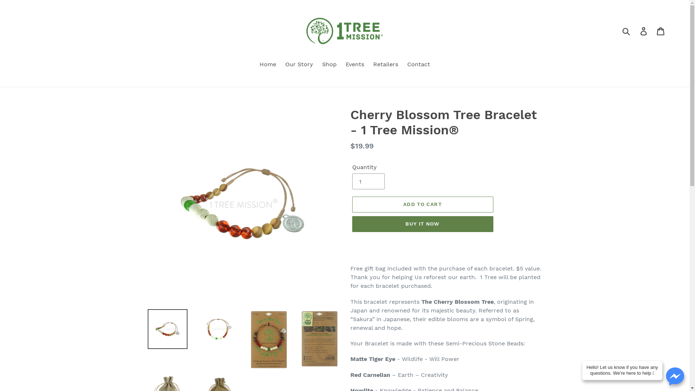  Describe the element at coordinates (422, 224) in the screenshot. I see `BUY IT NOW` at that location.